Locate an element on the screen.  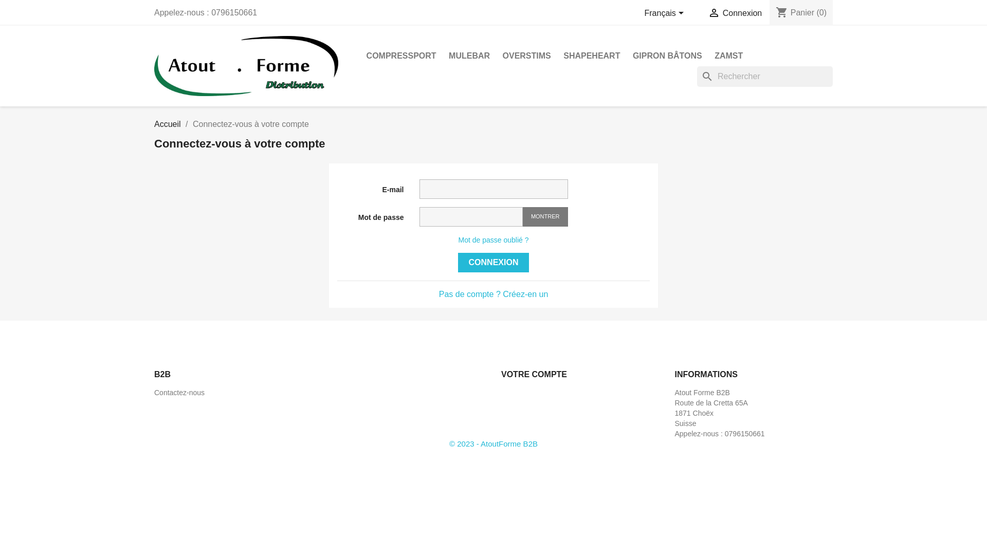
ZAMST is located at coordinates (729, 56).